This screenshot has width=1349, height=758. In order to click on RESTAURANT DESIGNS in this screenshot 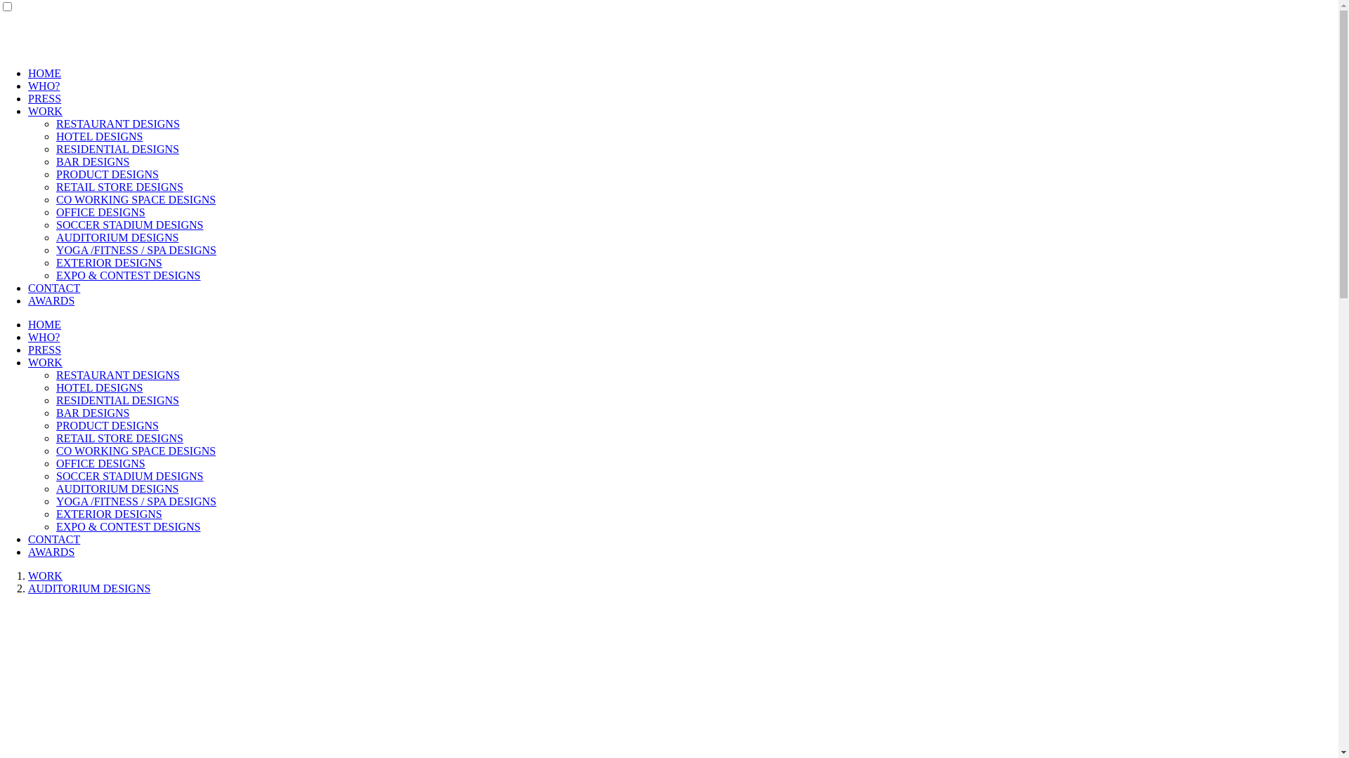, I will do `click(118, 124)`.